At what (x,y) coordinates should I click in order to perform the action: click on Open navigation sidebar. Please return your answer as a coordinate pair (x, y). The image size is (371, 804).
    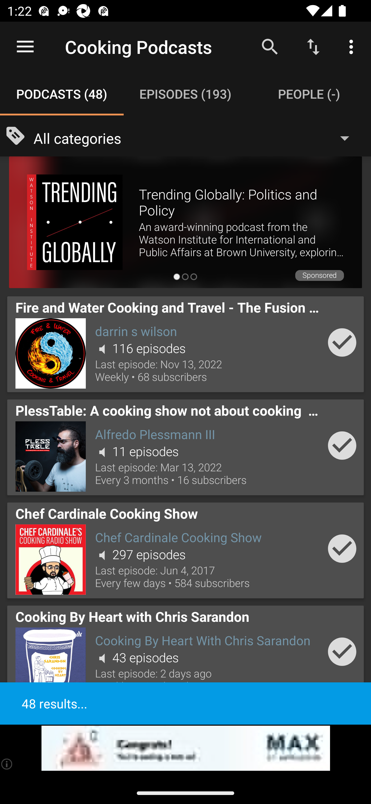
    Looking at the image, I should click on (25, 47).